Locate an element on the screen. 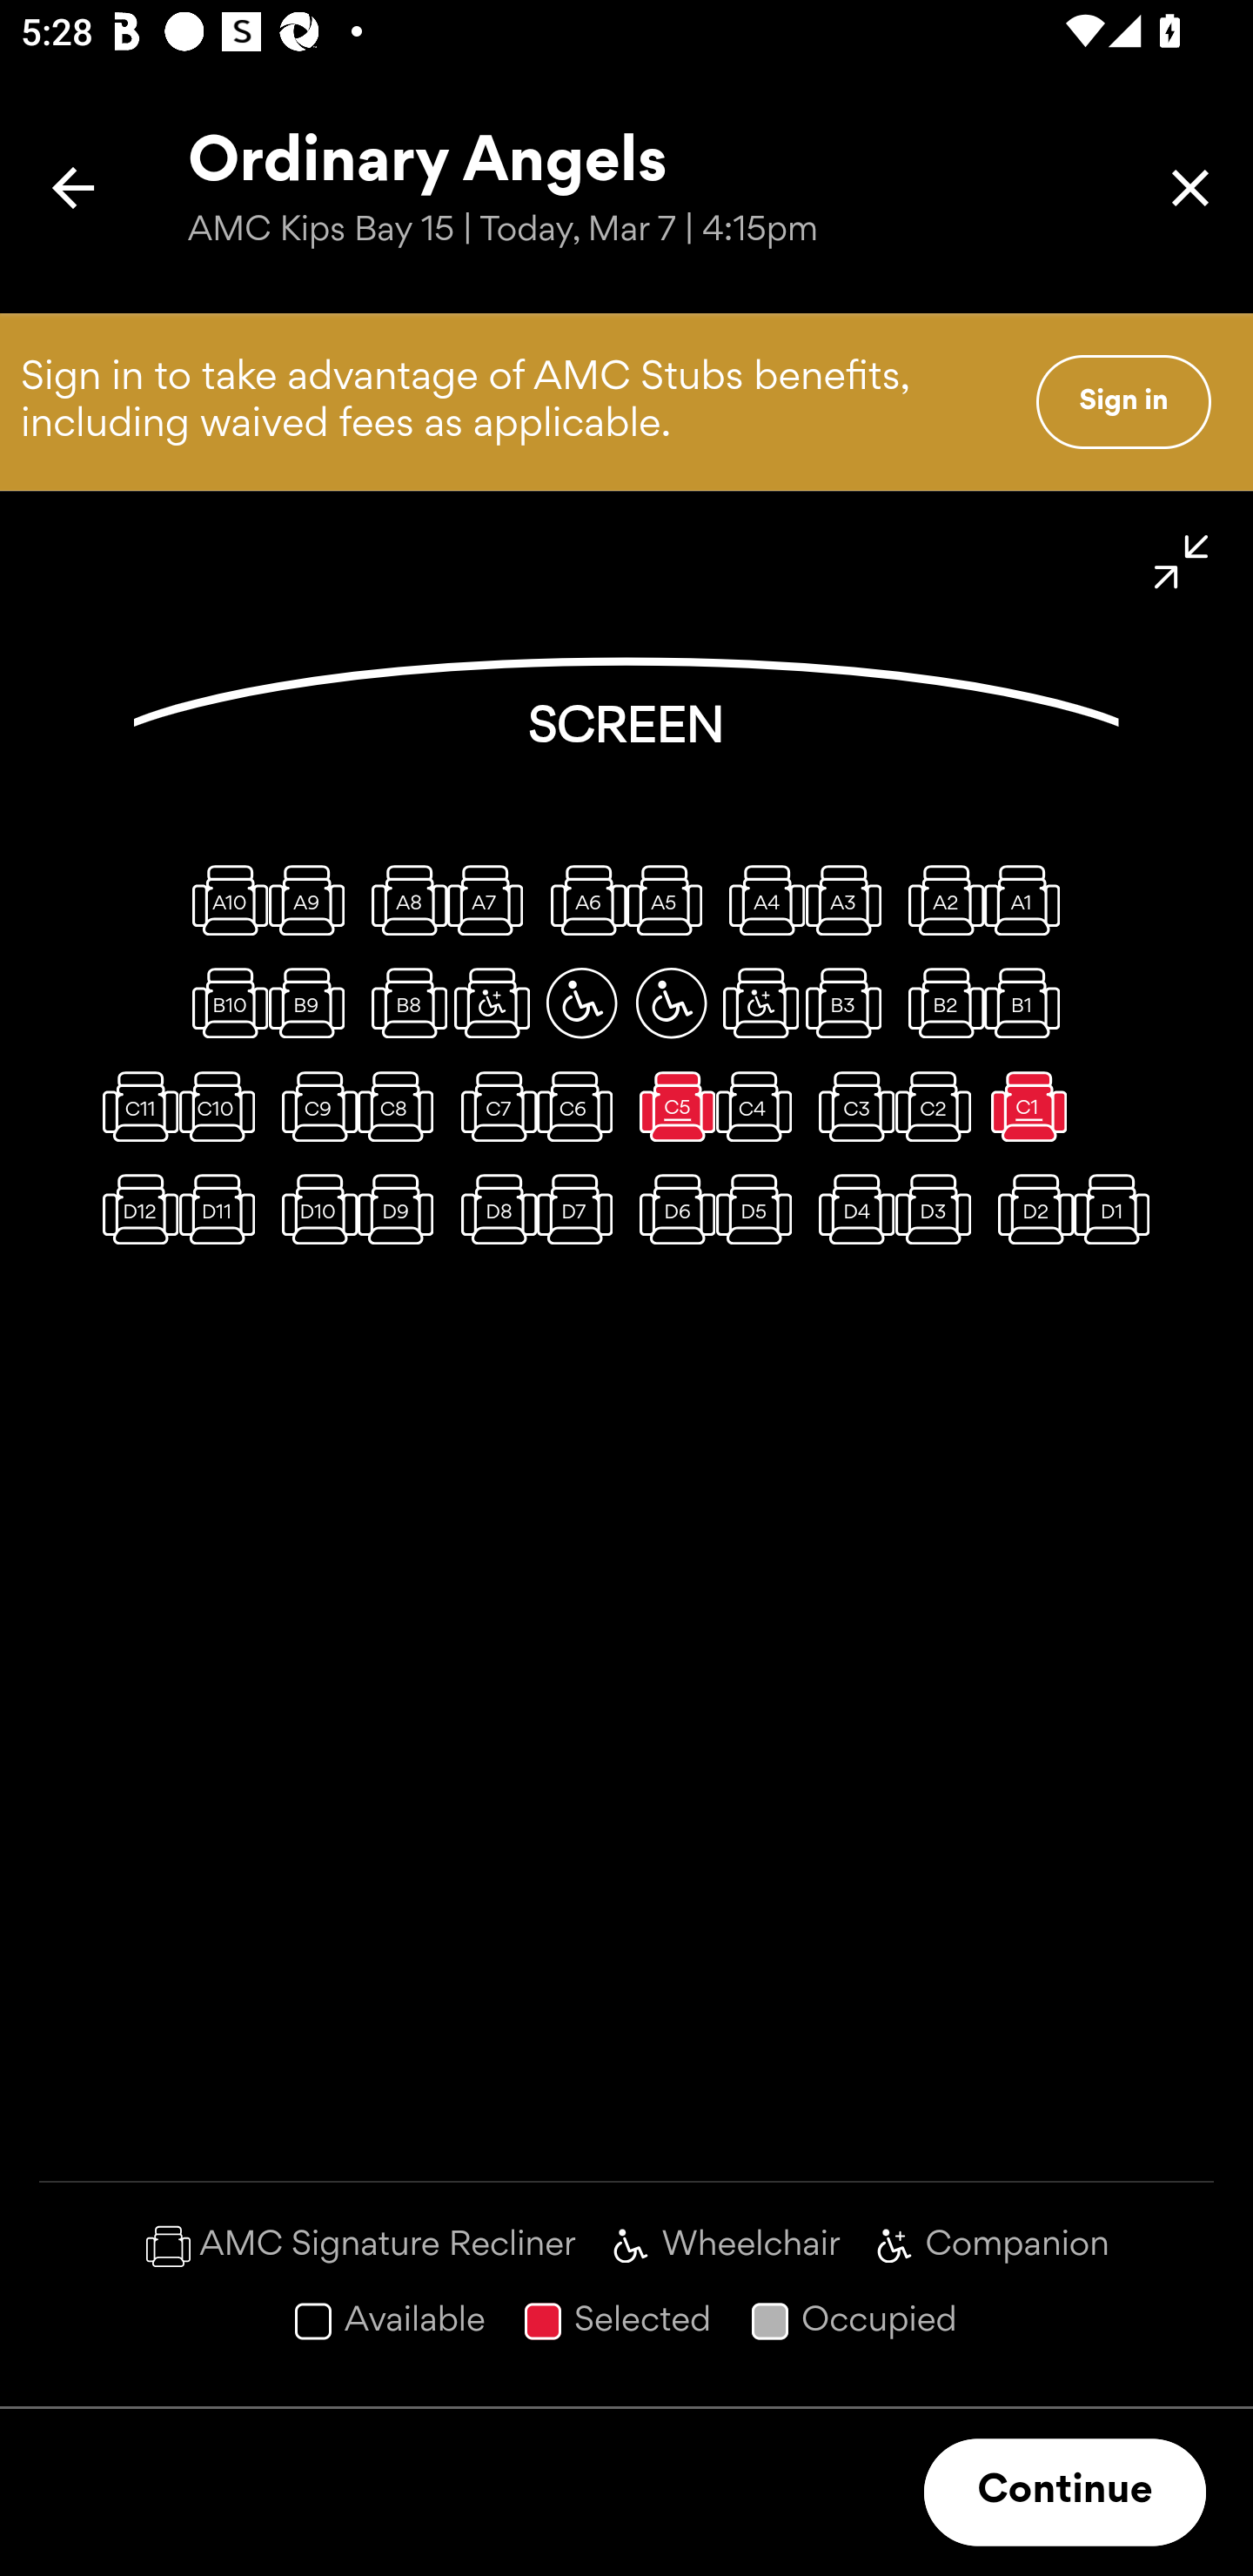  Minimize is located at coordinates (1182, 562).